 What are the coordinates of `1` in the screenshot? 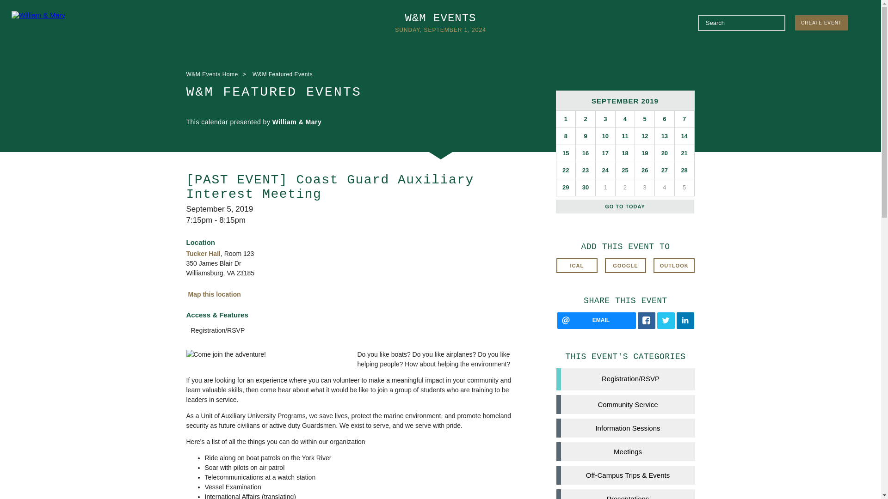 It's located at (565, 119).